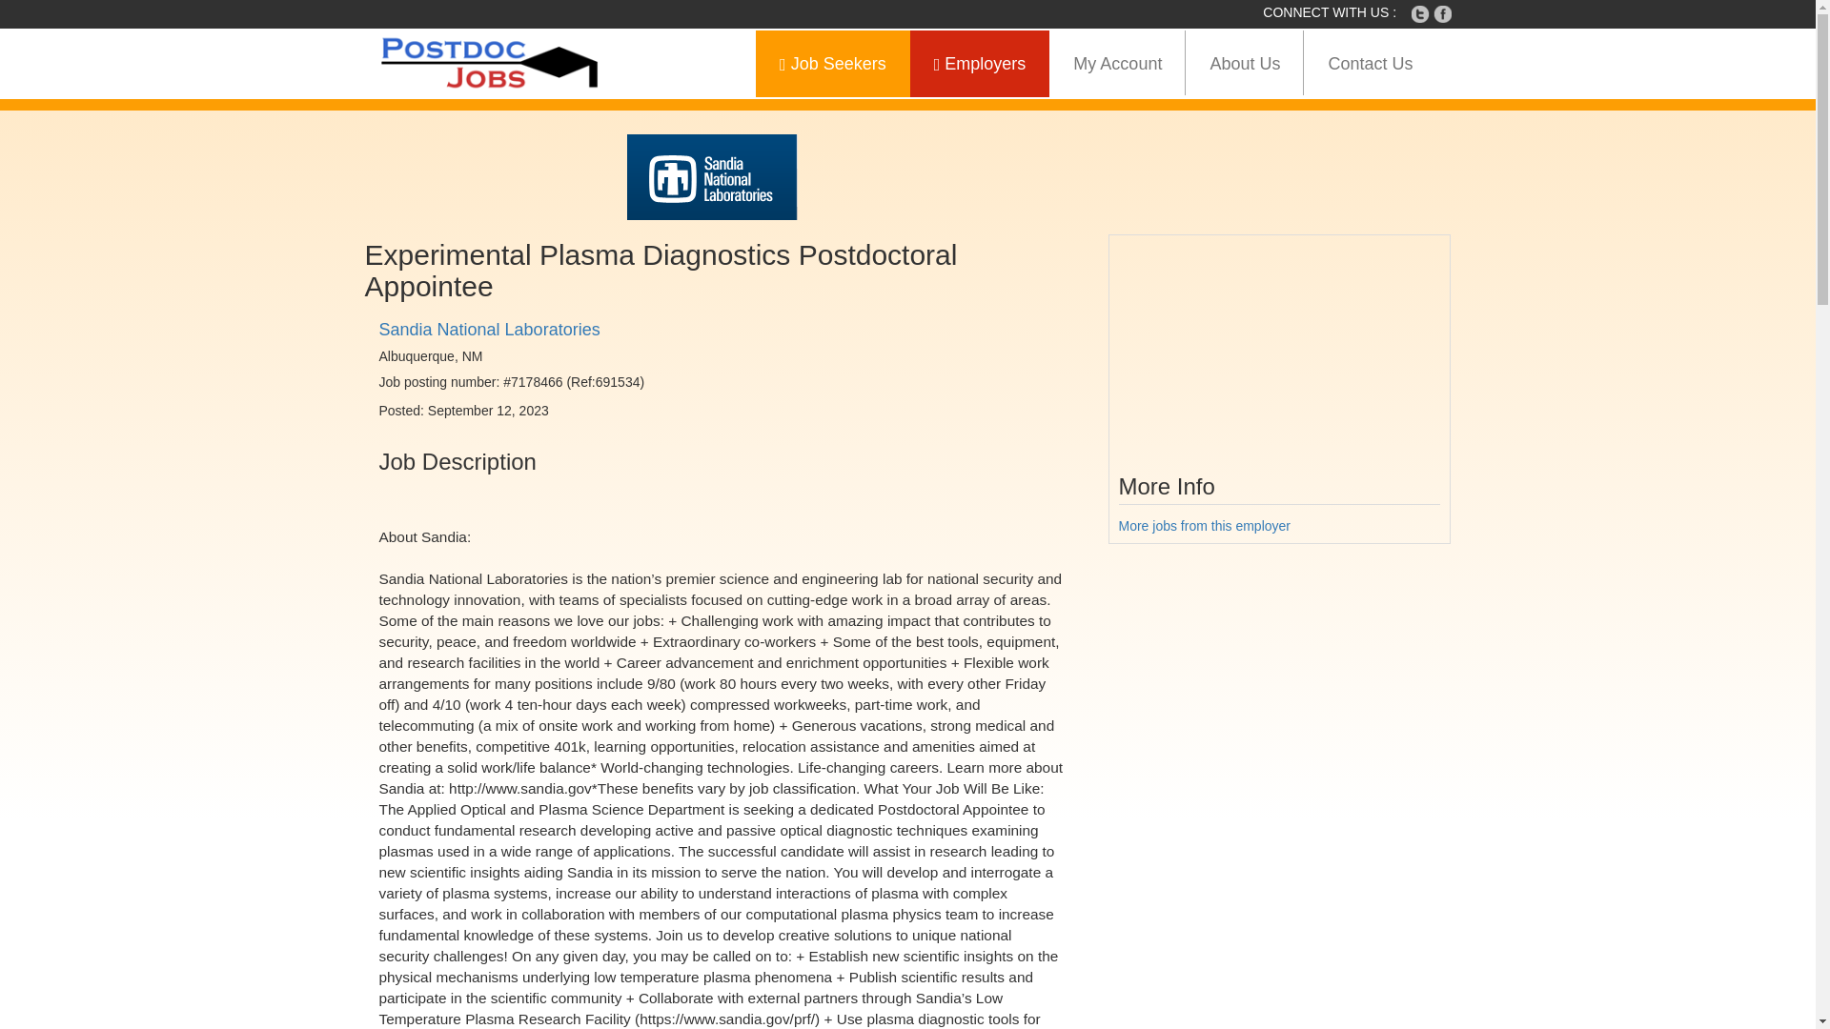 The height and width of the screenshot is (1029, 1830). What do you see at coordinates (489, 330) in the screenshot?
I see `Sandia National Laboratories` at bounding box center [489, 330].